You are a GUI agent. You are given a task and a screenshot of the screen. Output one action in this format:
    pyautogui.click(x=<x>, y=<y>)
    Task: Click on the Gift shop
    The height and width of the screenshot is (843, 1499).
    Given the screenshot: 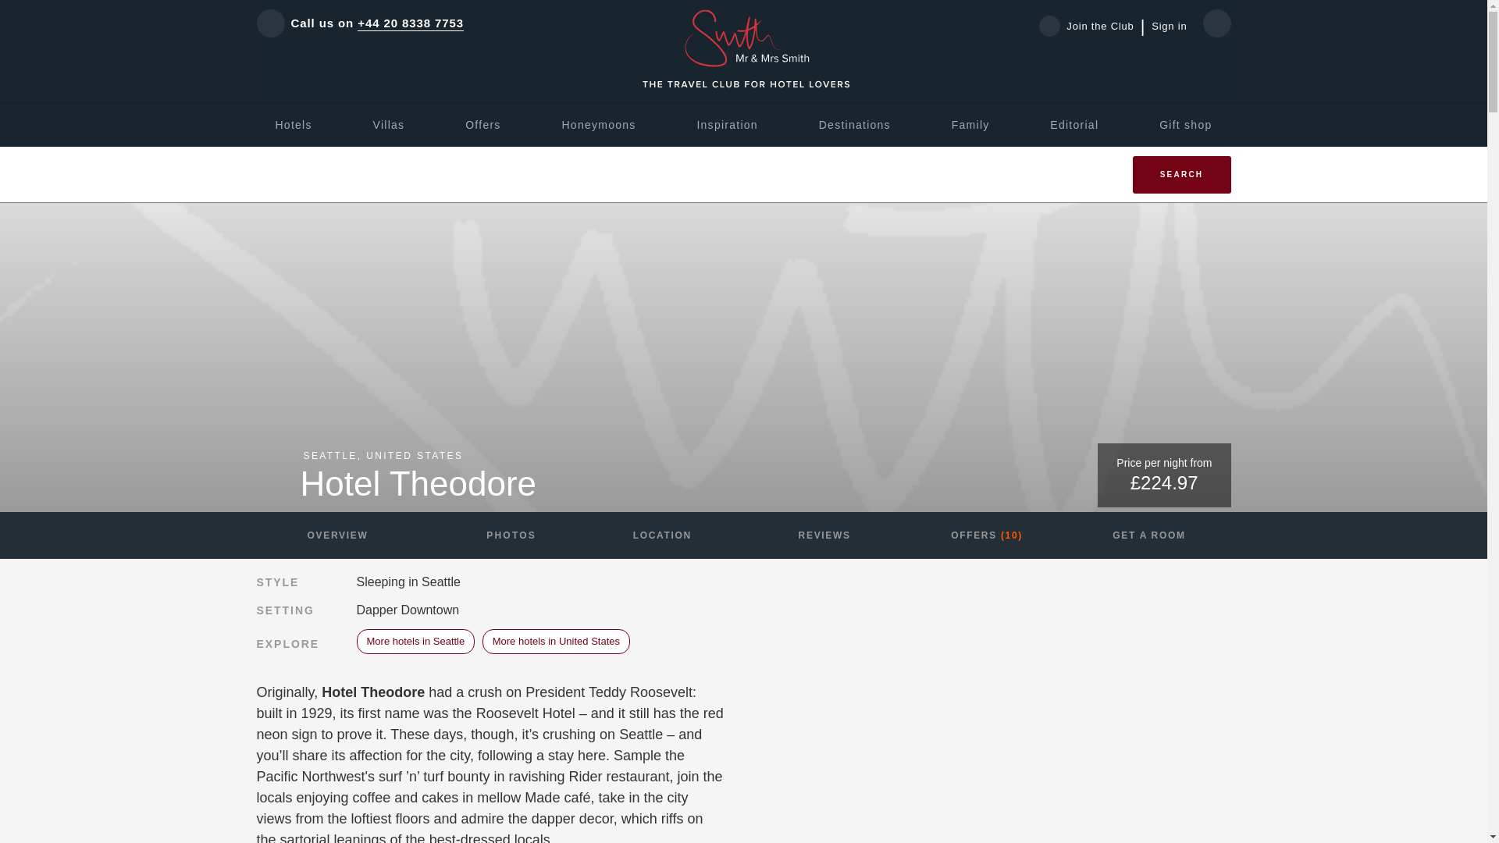 What is the action you would take?
    pyautogui.click(x=1185, y=124)
    